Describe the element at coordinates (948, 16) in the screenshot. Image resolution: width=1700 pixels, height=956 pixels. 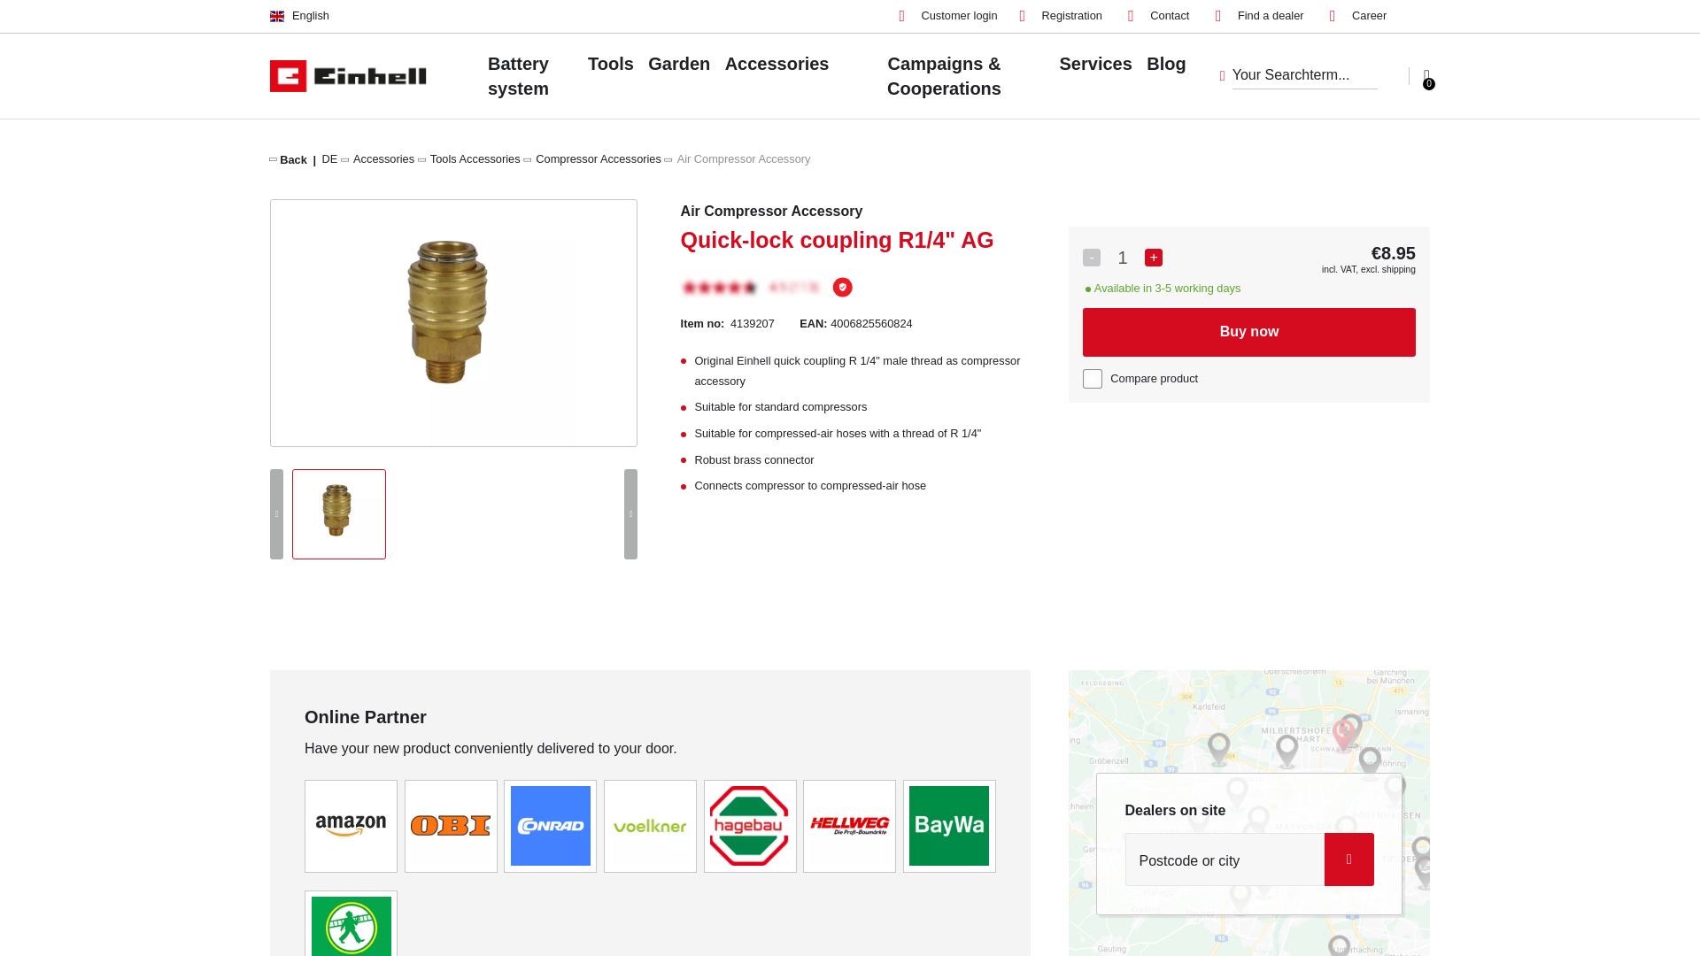
I see `Customer login` at that location.